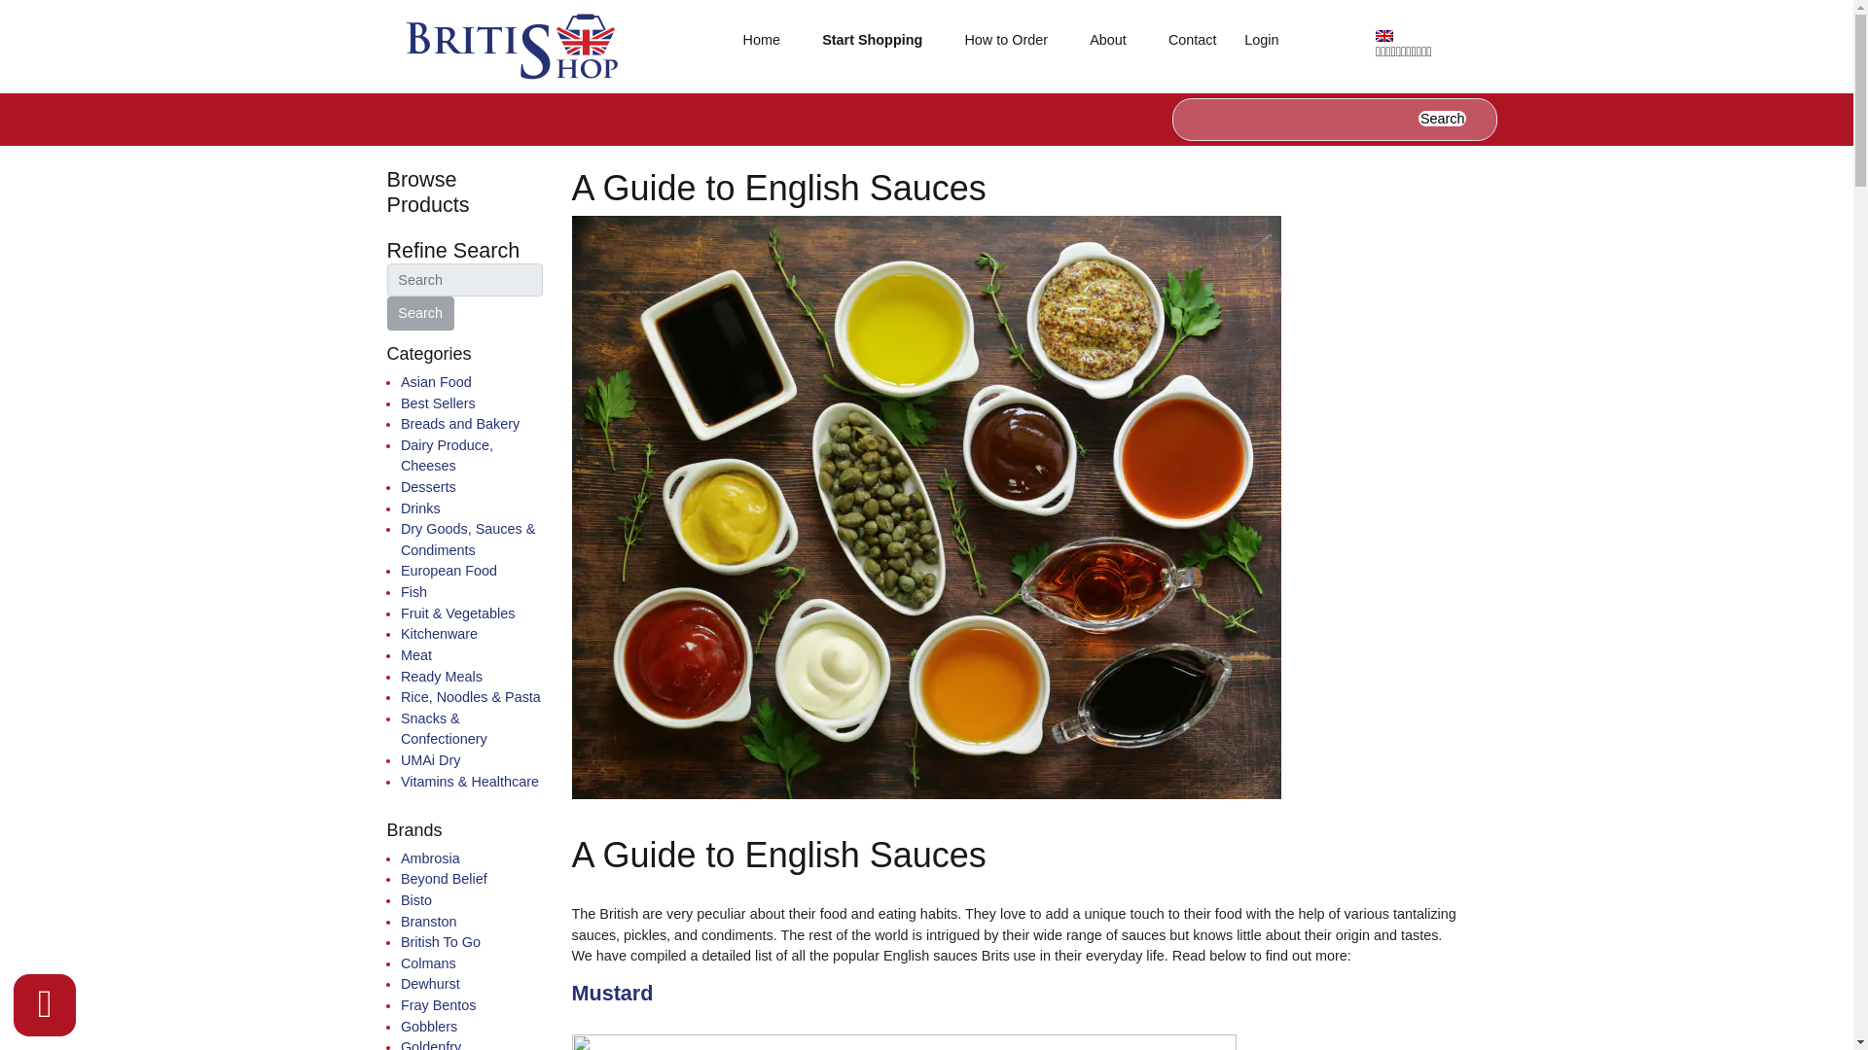  Describe the element at coordinates (438, 403) in the screenshot. I see `Best Sellers` at that location.